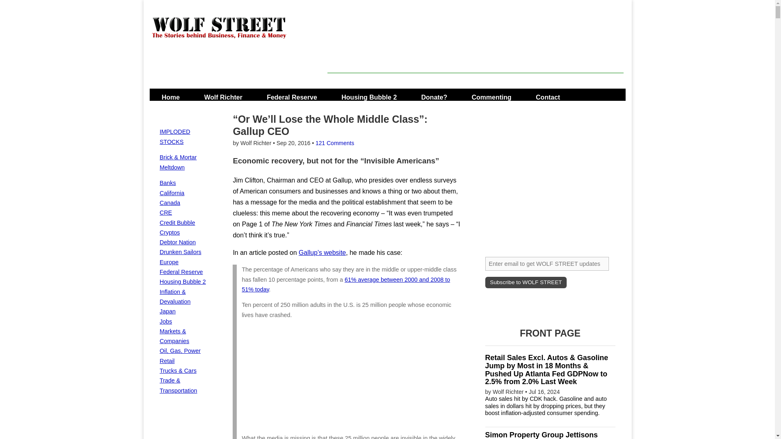 Image resolution: width=781 pixels, height=439 pixels. Describe the element at coordinates (491, 94) in the screenshot. I see `Commenting` at that location.